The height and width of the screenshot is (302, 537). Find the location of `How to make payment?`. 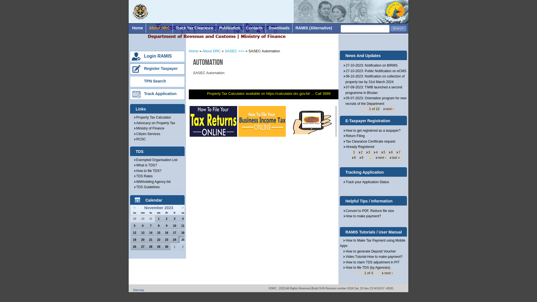

How to make payment? is located at coordinates (362, 216).